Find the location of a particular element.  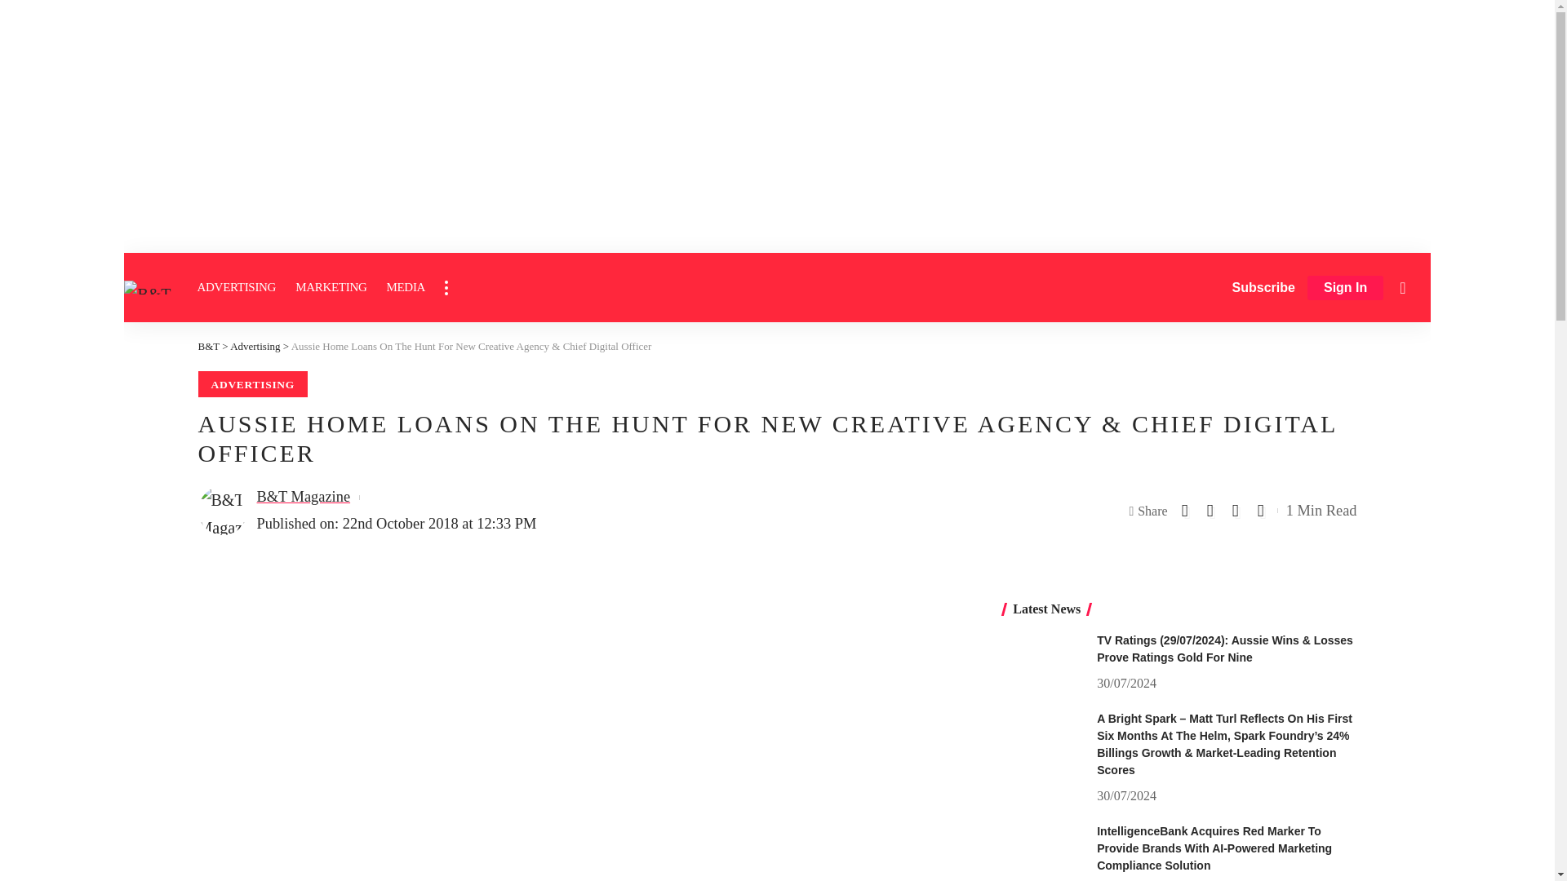

Go to the Advertising Category archives. is located at coordinates (255, 346).